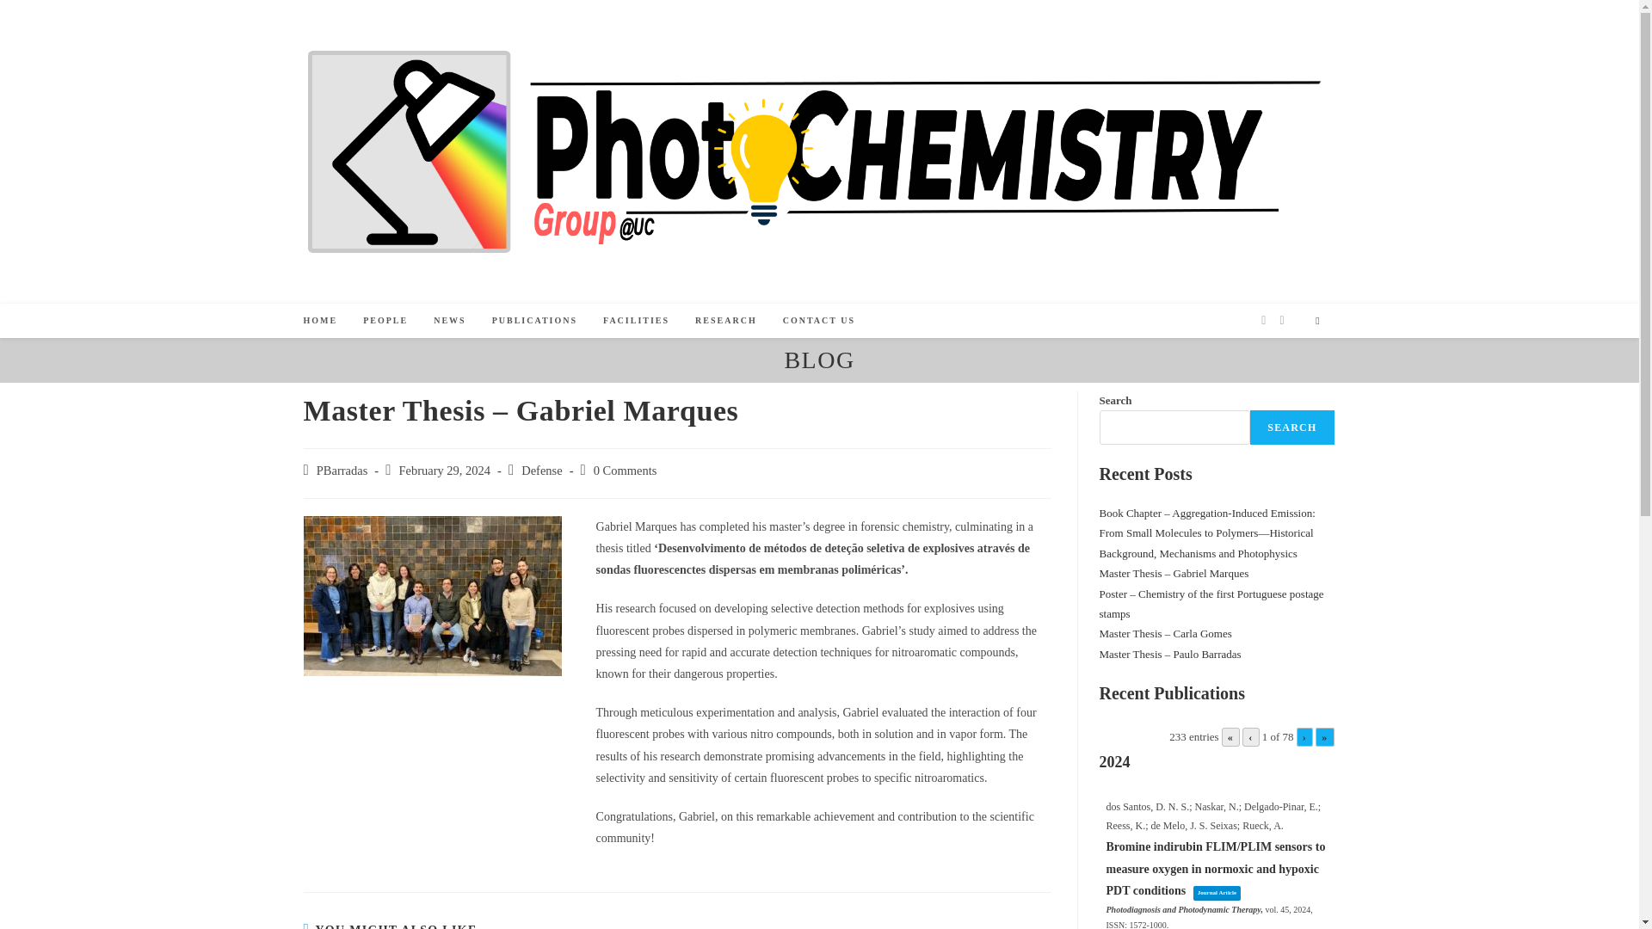  Describe the element at coordinates (385, 321) in the screenshot. I see `PEOPLE` at that location.